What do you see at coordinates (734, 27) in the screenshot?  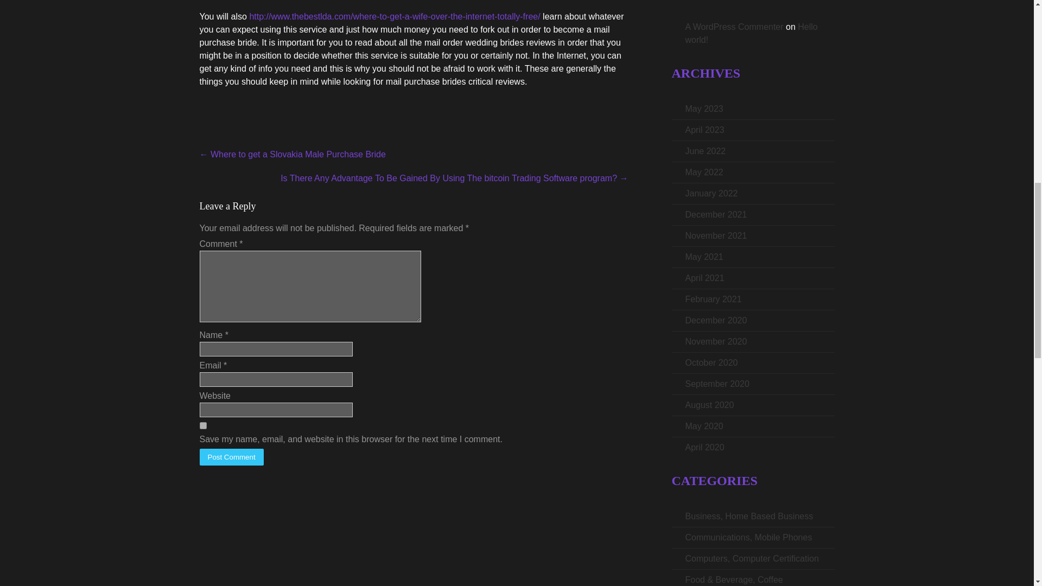 I see `A WordPress Commenter` at bounding box center [734, 27].